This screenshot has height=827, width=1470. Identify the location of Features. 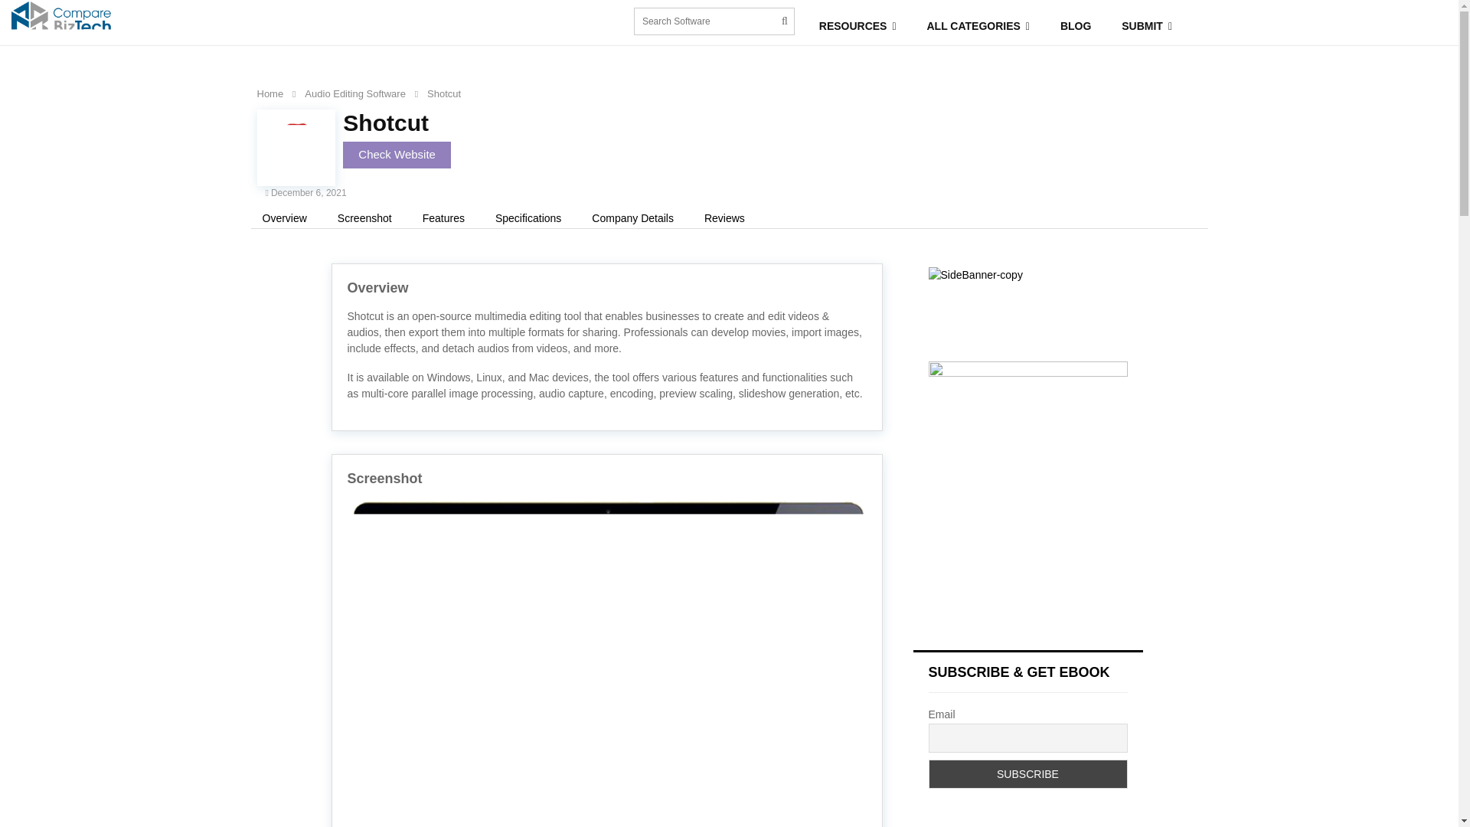
(444, 218).